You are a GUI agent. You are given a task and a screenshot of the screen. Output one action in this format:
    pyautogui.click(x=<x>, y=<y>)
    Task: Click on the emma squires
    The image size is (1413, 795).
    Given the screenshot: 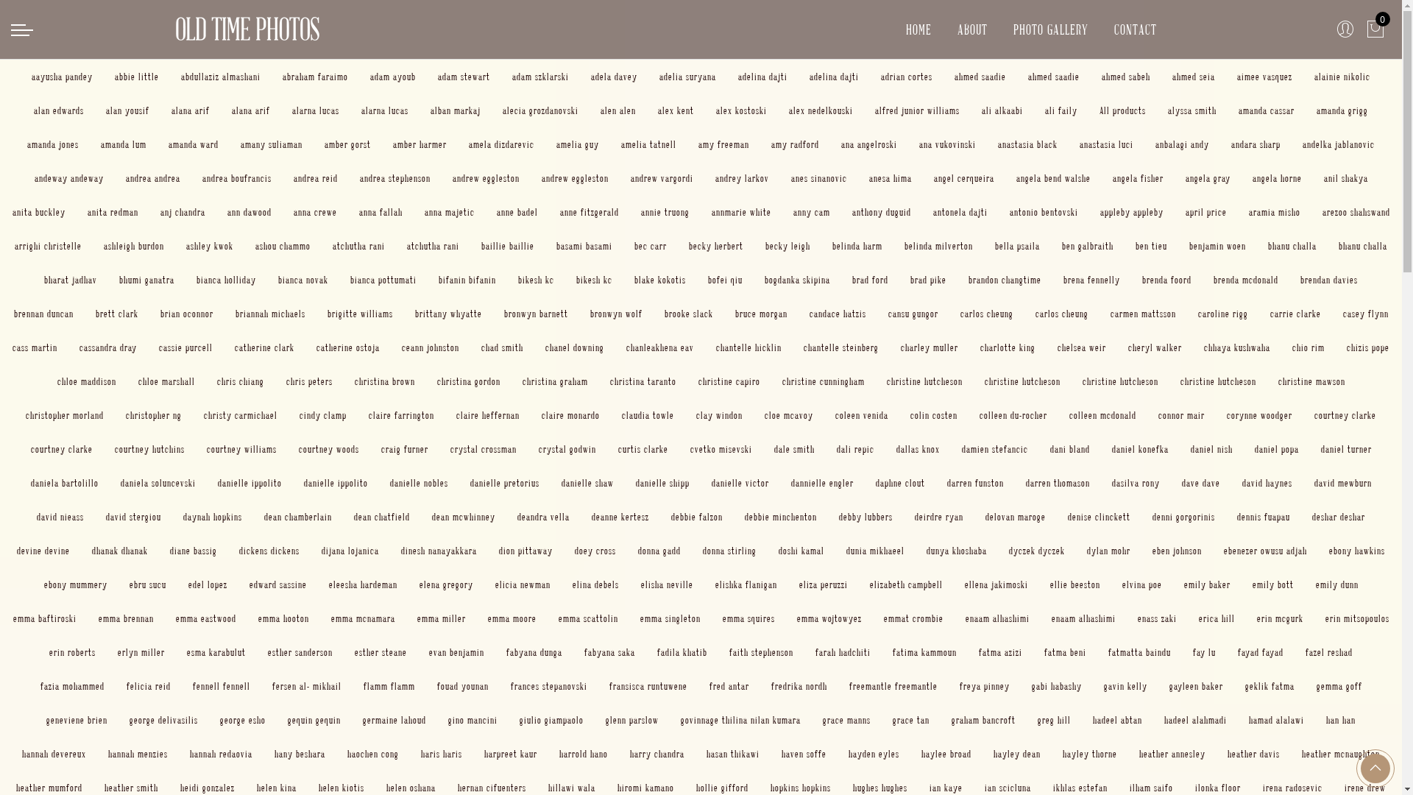 What is the action you would take?
    pyautogui.click(x=749, y=618)
    